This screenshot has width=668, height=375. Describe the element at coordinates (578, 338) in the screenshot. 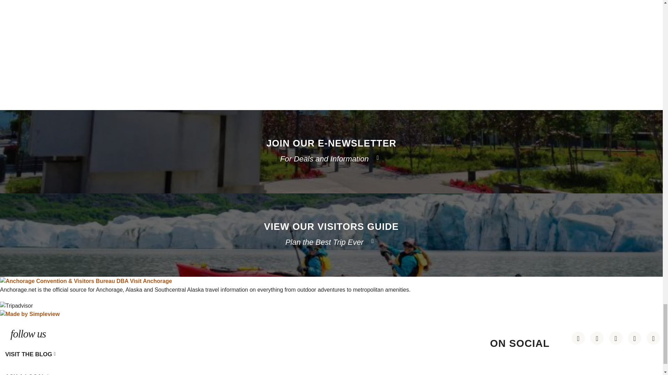

I see `Visit our pinterest page` at that location.